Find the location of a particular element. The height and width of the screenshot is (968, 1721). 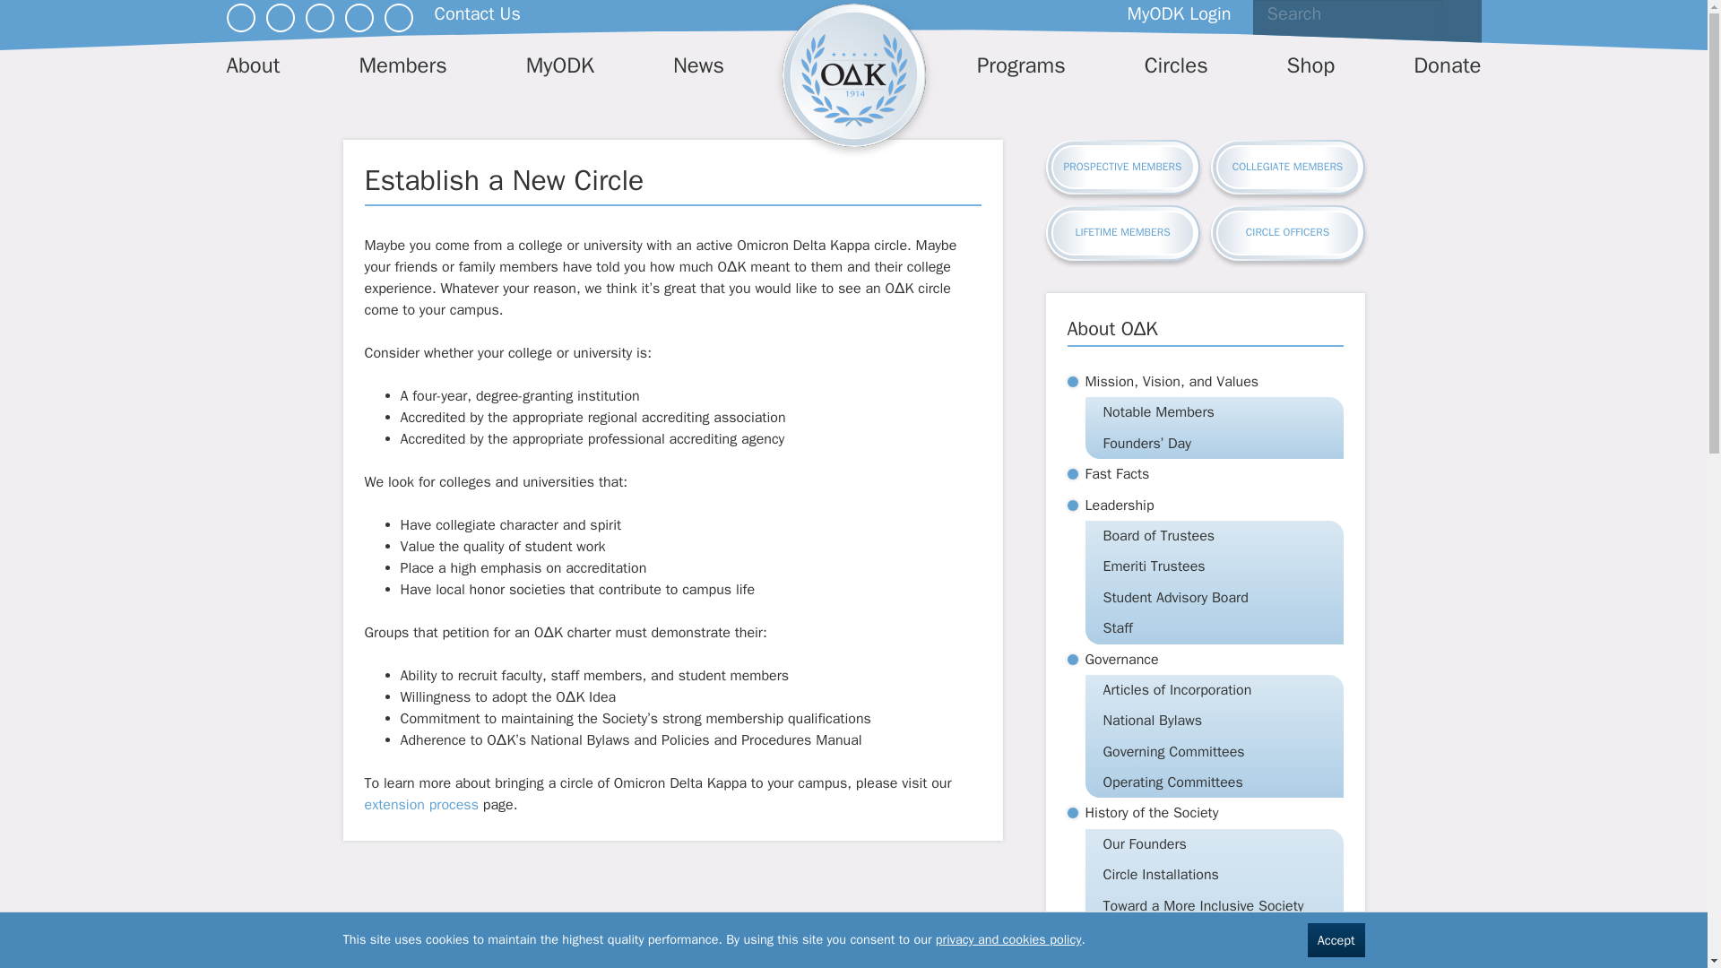

Facebook is located at coordinates (240, 18).